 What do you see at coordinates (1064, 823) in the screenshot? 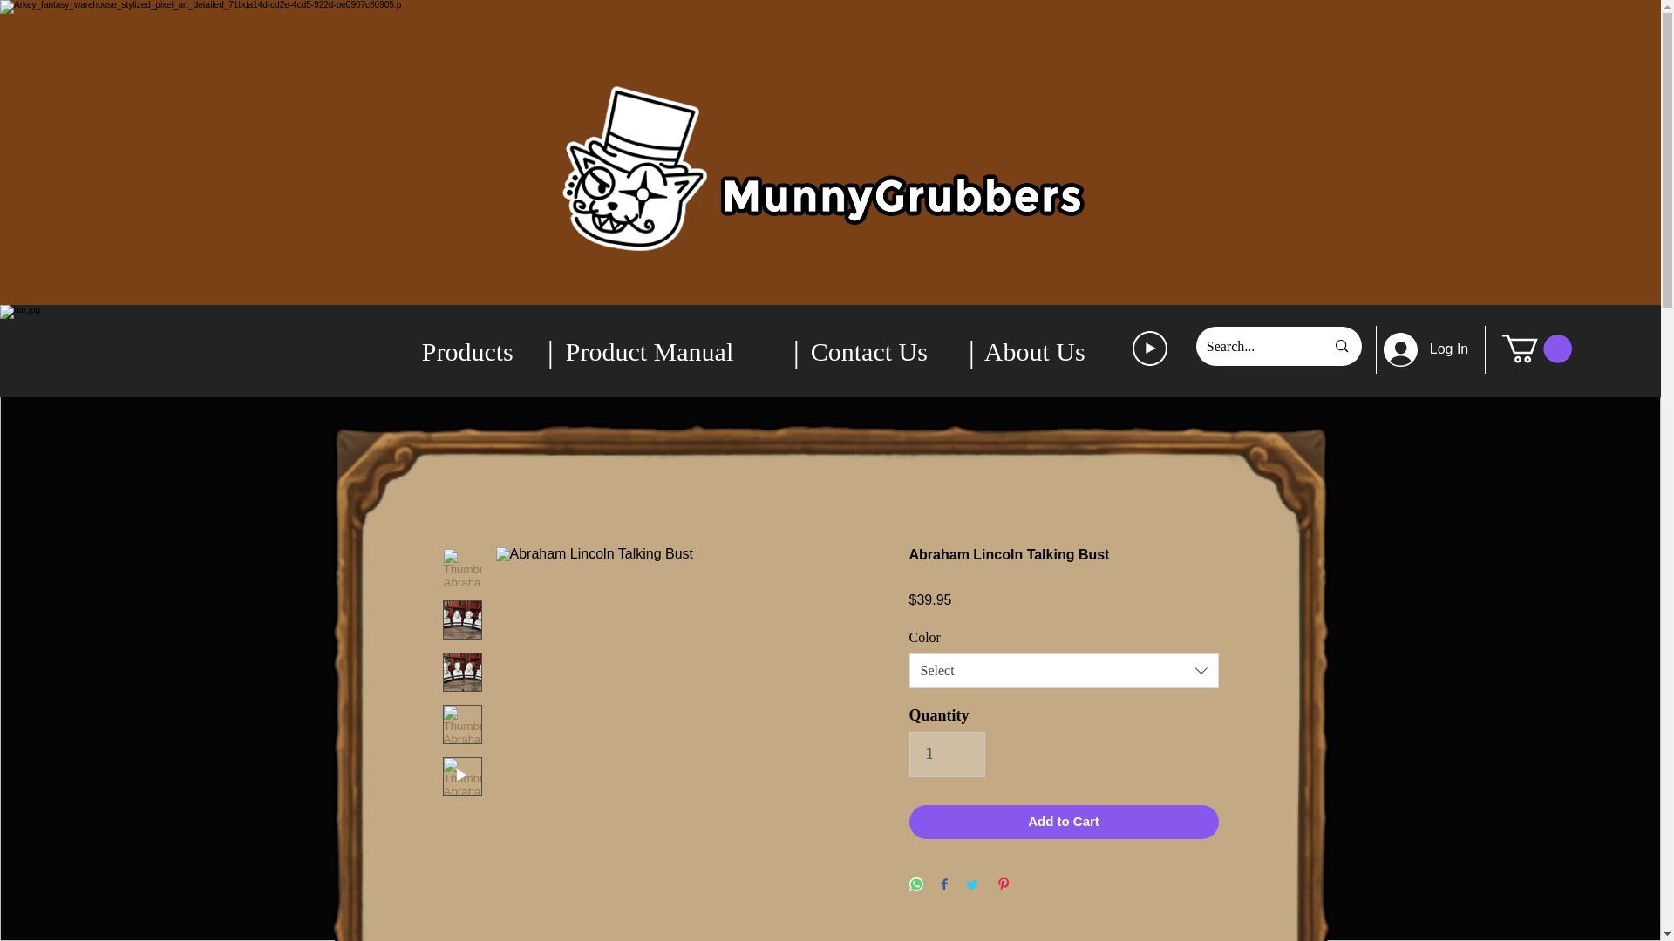
I see `Add to Cart` at bounding box center [1064, 823].